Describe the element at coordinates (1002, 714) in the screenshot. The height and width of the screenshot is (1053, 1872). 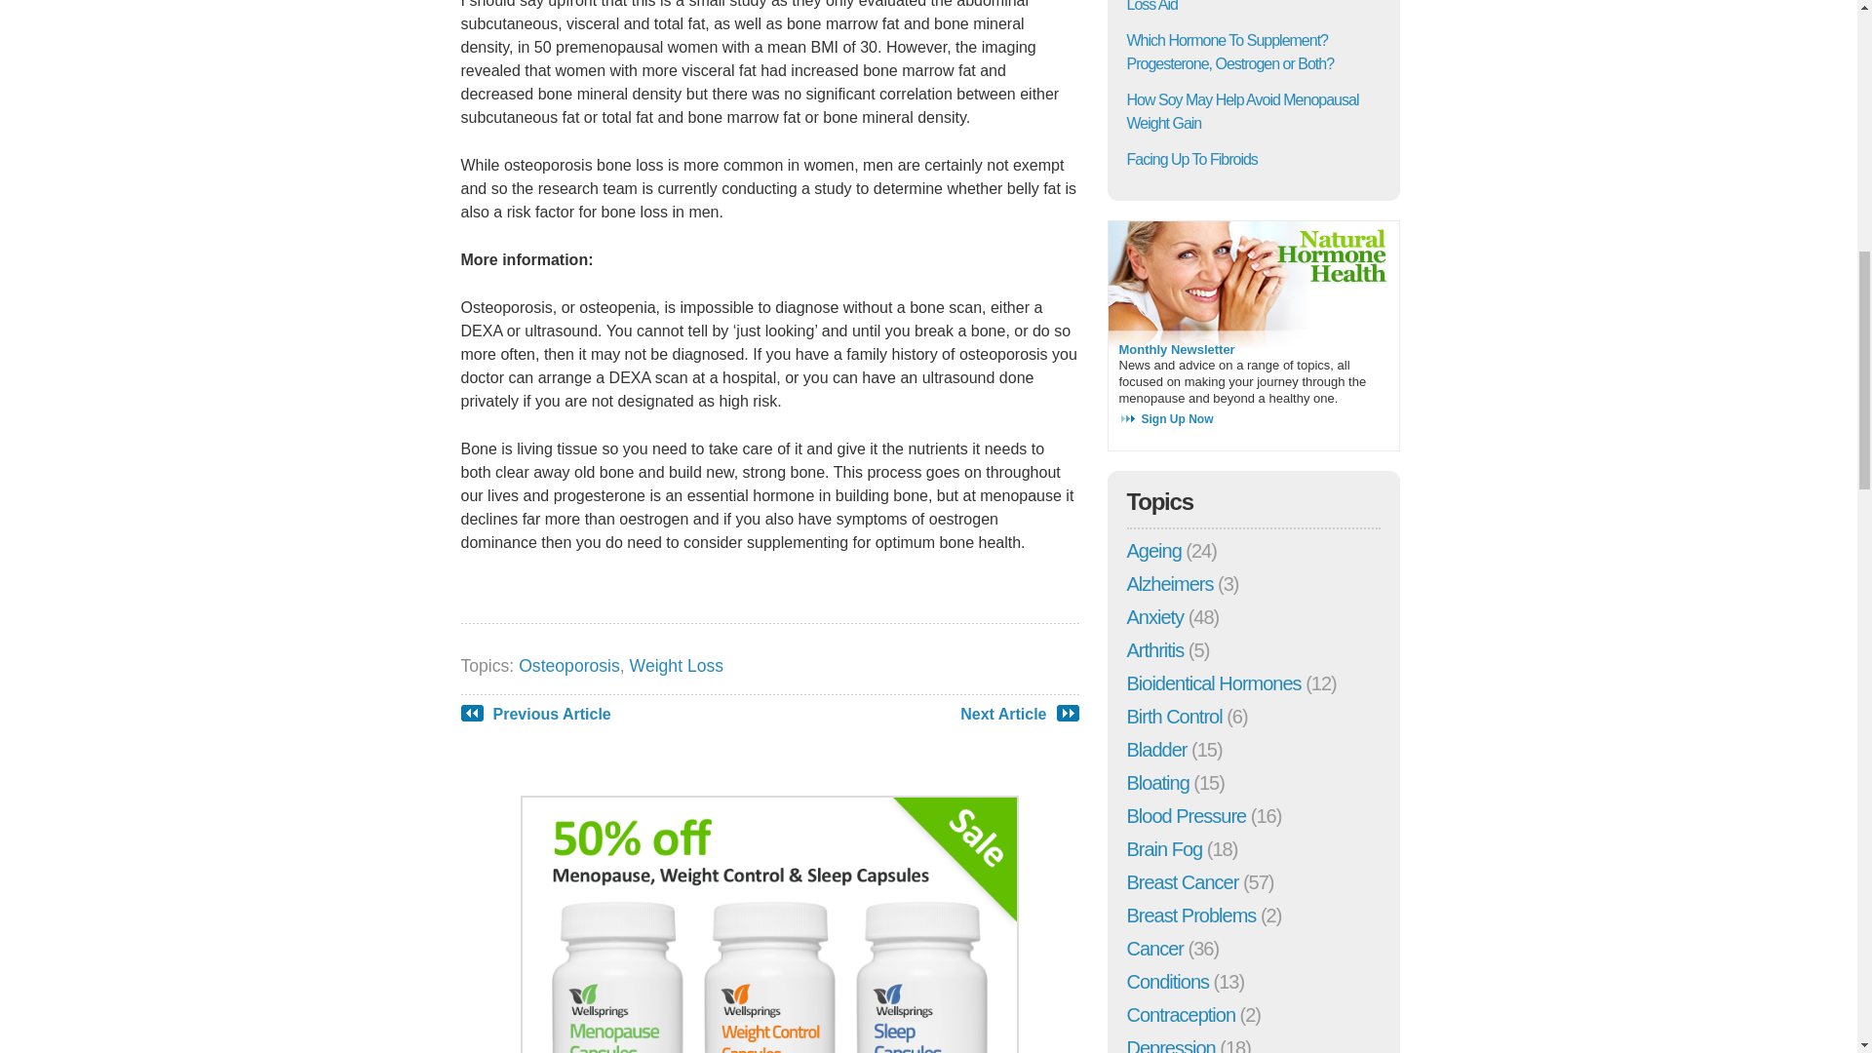
I see `Next Article` at that location.